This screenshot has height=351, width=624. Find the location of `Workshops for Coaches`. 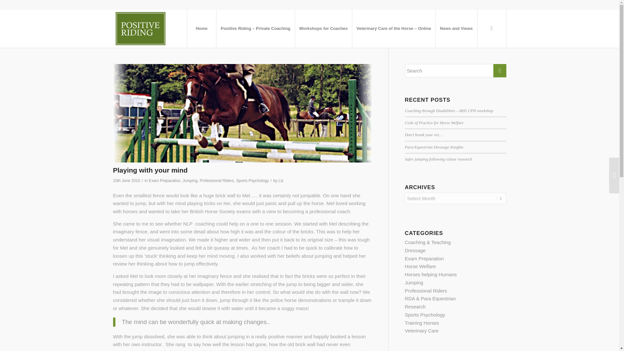

Workshops for Coaches is located at coordinates (323, 29).